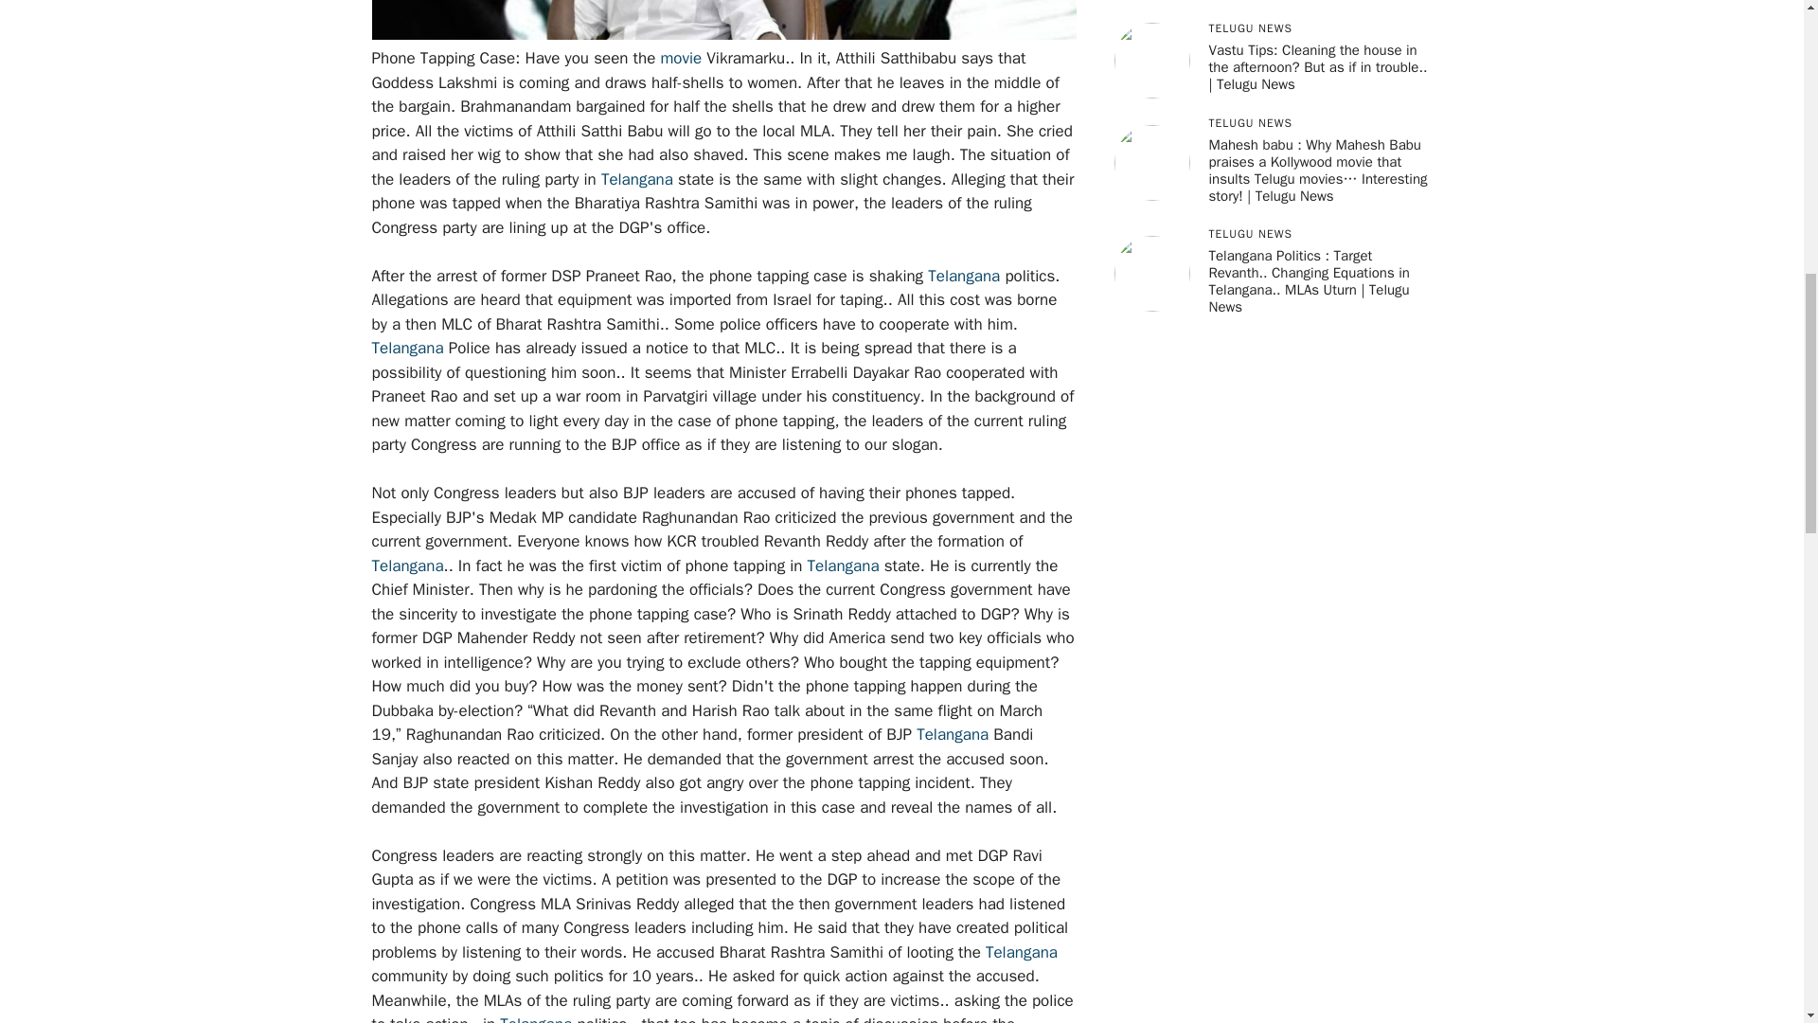 Image resolution: width=1818 pixels, height=1023 pixels. I want to click on Telangana, so click(953, 734).